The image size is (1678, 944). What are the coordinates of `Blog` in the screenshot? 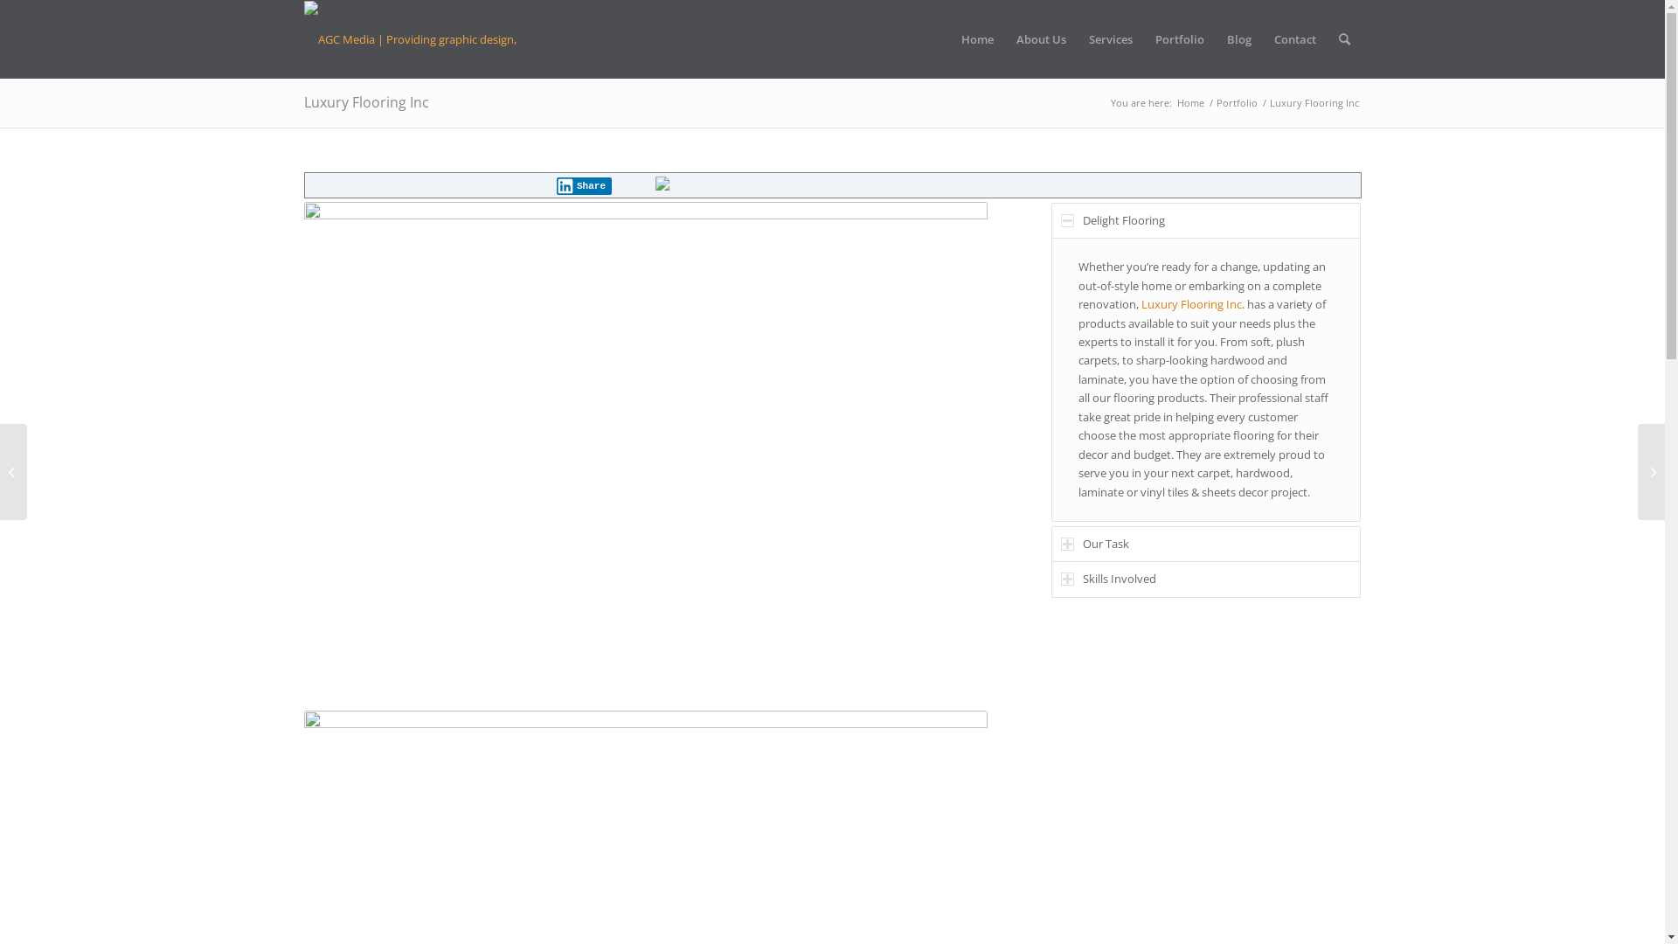 It's located at (1238, 39).